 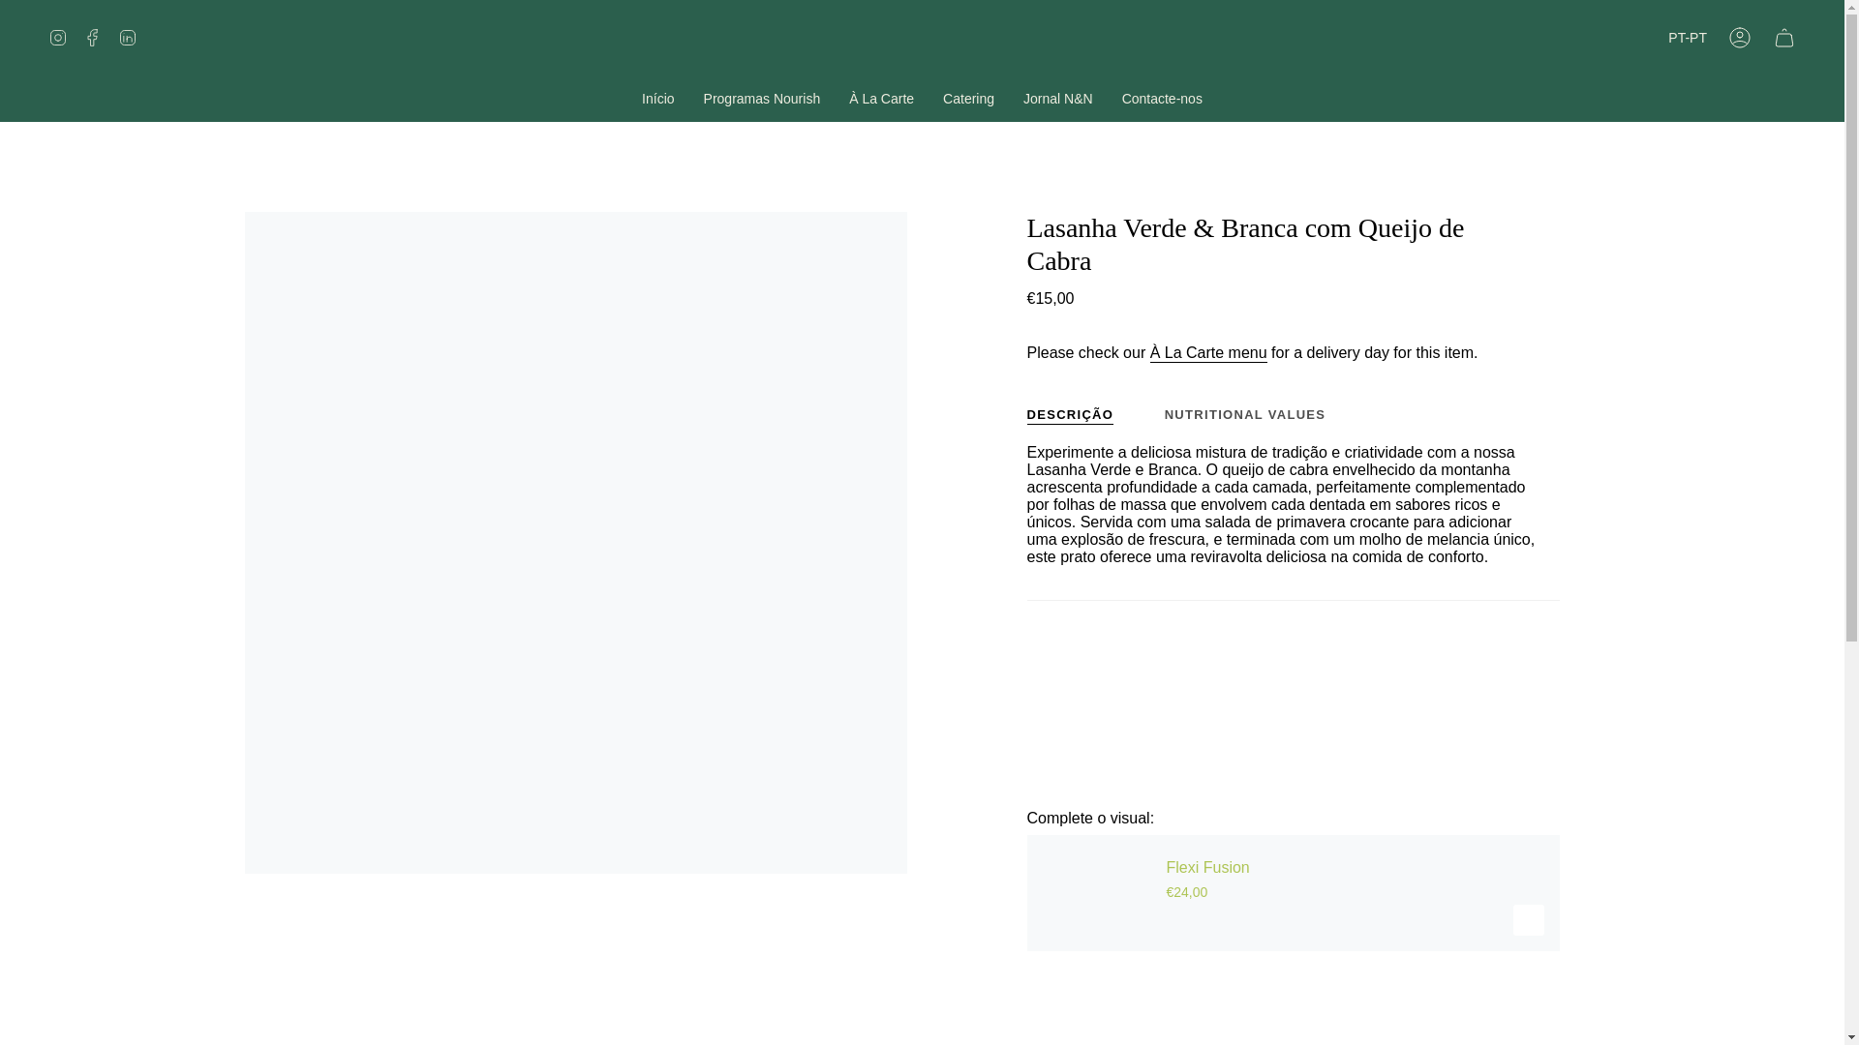 What do you see at coordinates (1784, 38) in the screenshot?
I see `Carrinho` at bounding box center [1784, 38].